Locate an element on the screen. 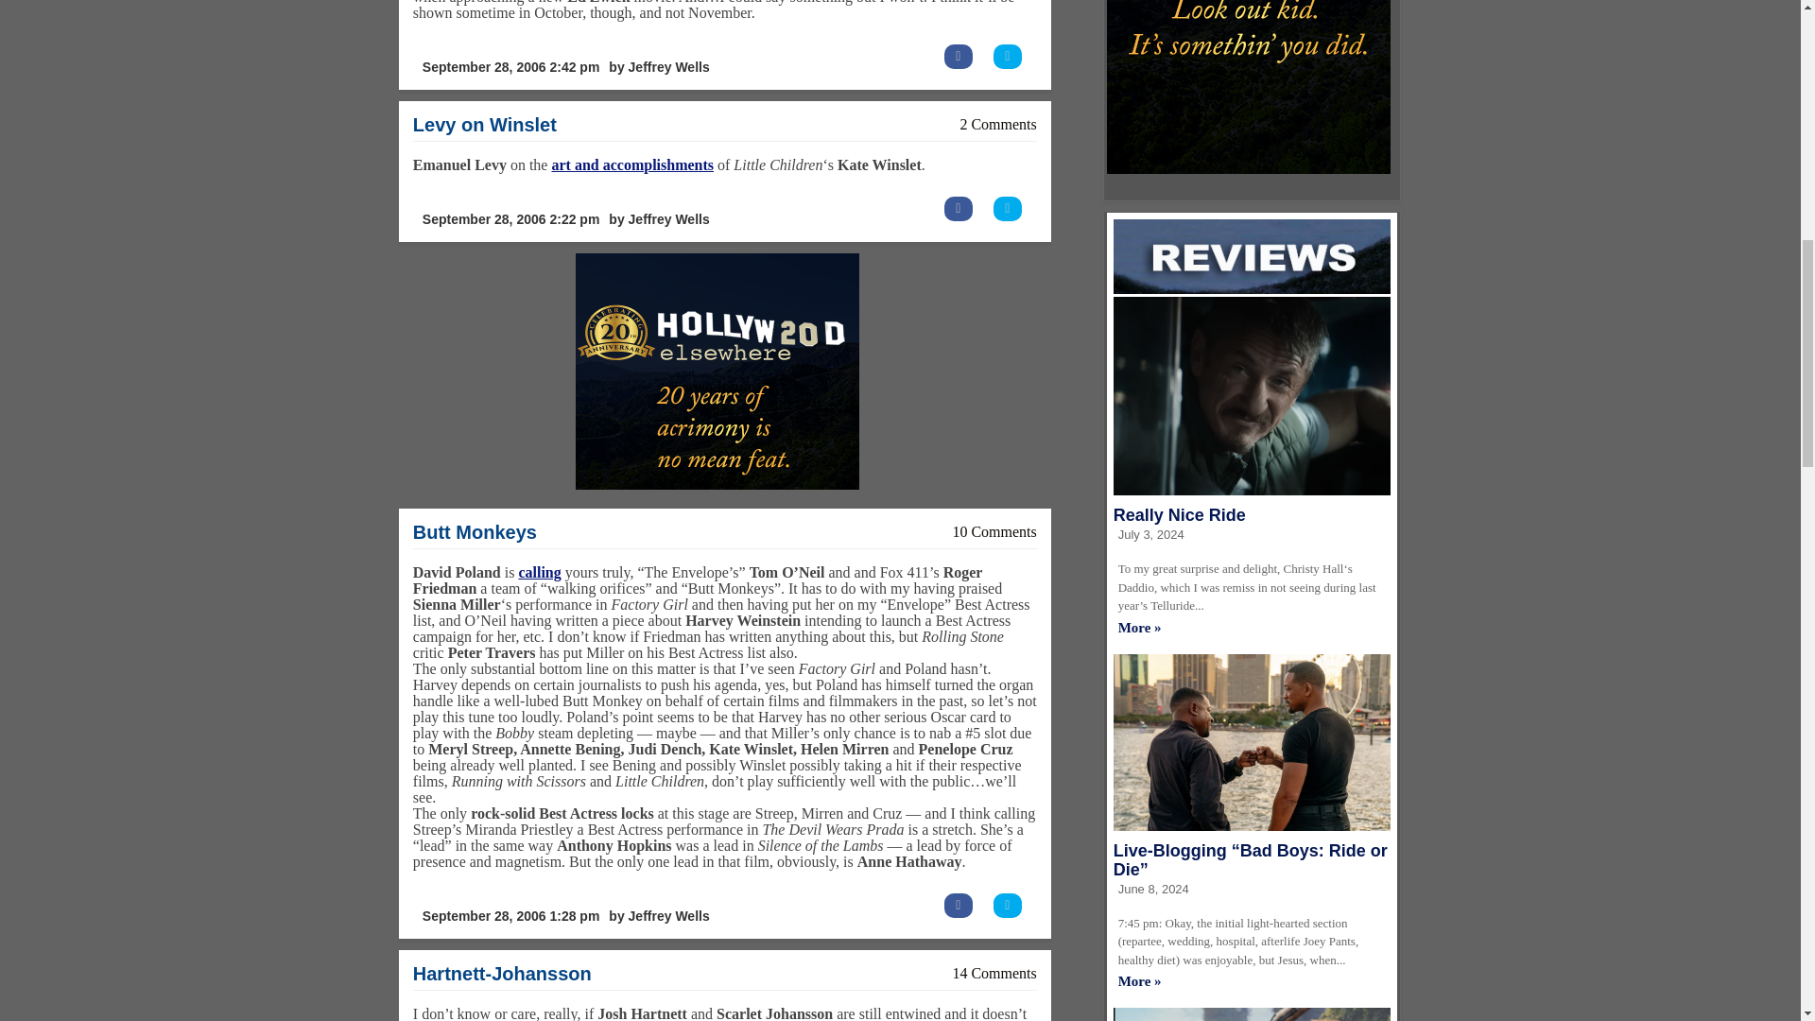  Permanent Link to Hartnett-Johansson is located at coordinates (502, 974).